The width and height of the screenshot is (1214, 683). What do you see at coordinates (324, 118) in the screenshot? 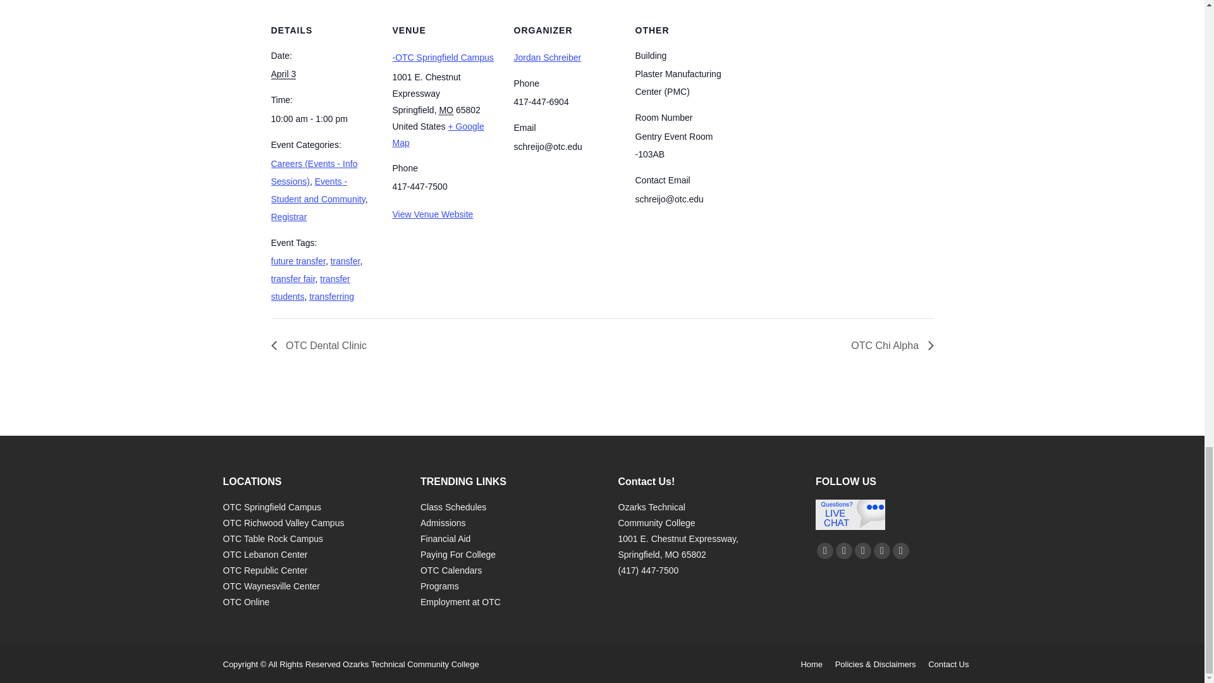
I see `2024-04-03` at bounding box center [324, 118].